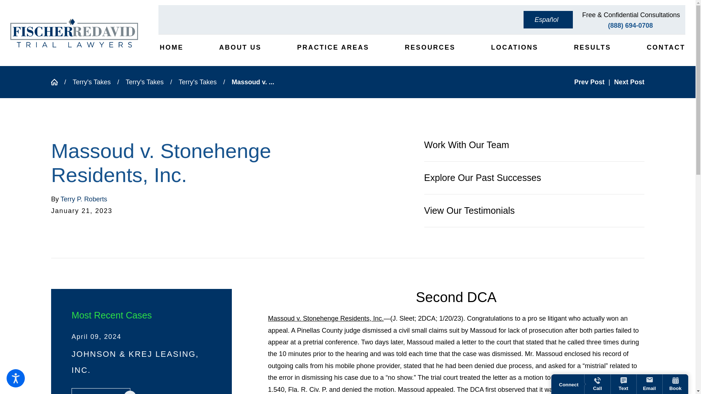  What do you see at coordinates (74, 33) in the screenshot?
I see `Fischer Redavid PLLC` at bounding box center [74, 33].